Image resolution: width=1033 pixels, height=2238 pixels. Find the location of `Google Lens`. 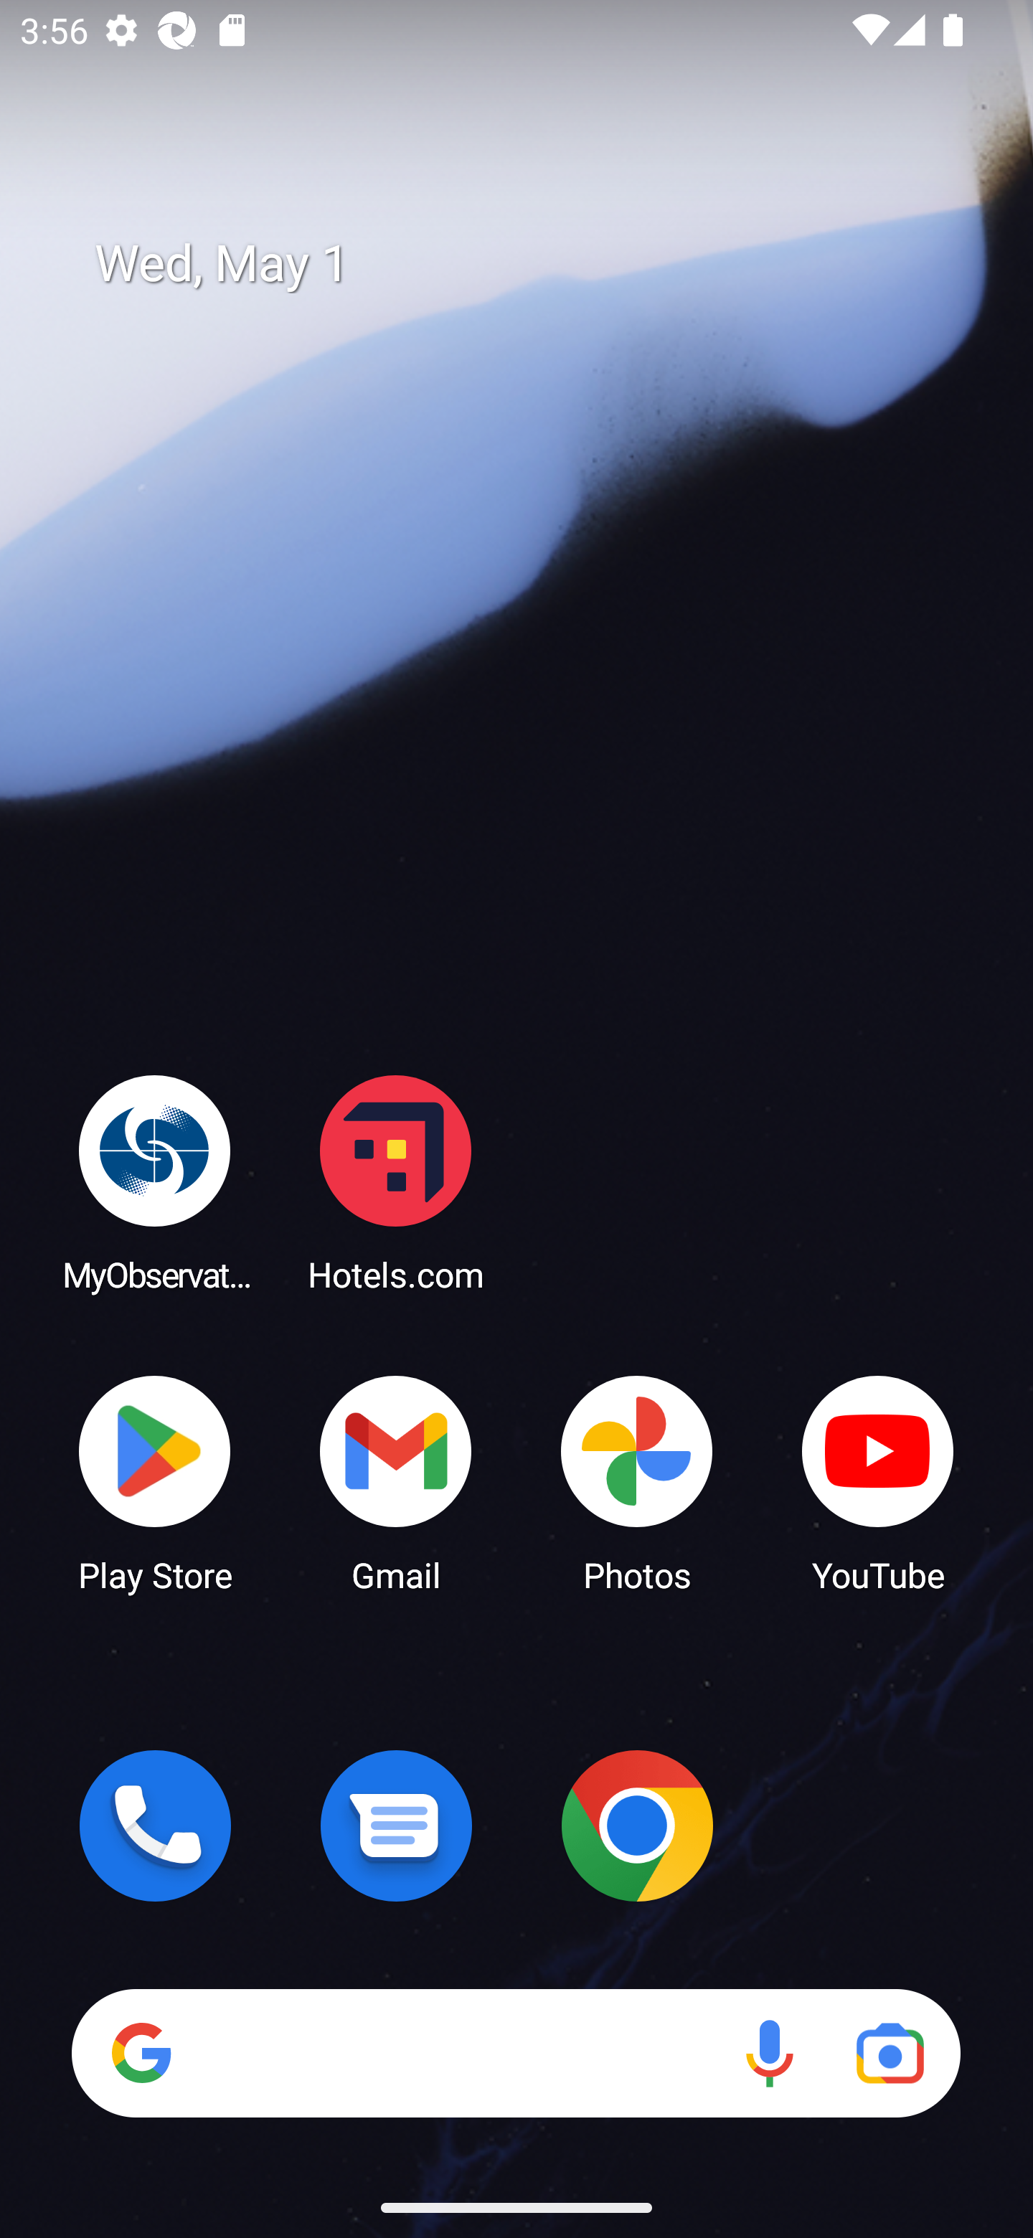

Google Lens is located at coordinates (890, 2053).